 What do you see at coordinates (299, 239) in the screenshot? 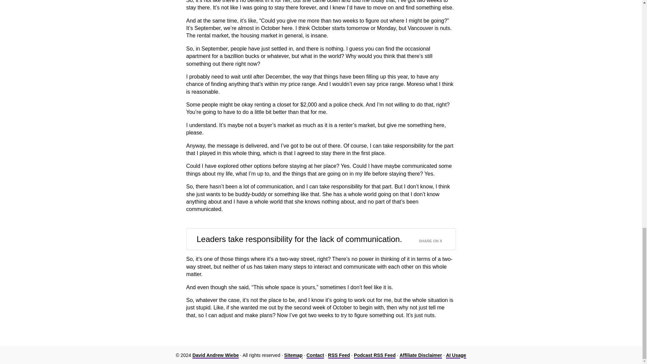
I see `Leaders take responsibility for the lack of communication.` at bounding box center [299, 239].